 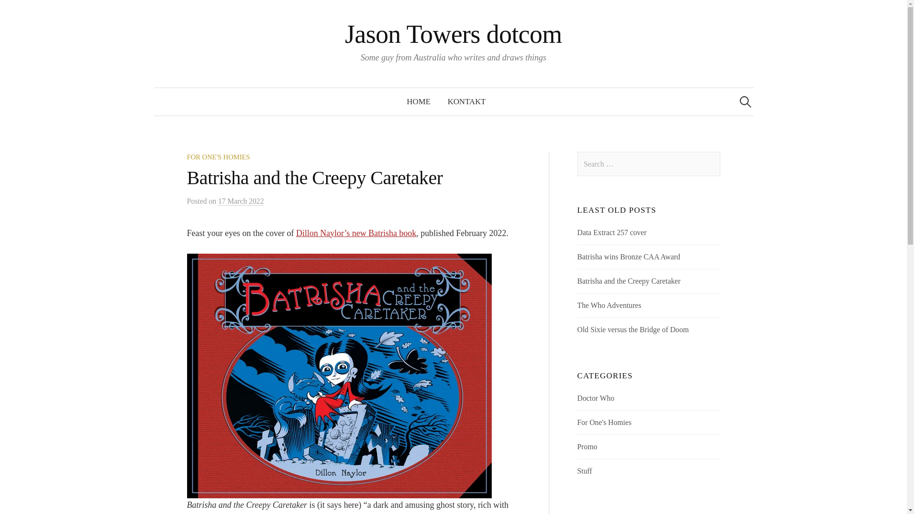 What do you see at coordinates (629, 281) in the screenshot?
I see `Batrisha and the Creepy Caretaker` at bounding box center [629, 281].